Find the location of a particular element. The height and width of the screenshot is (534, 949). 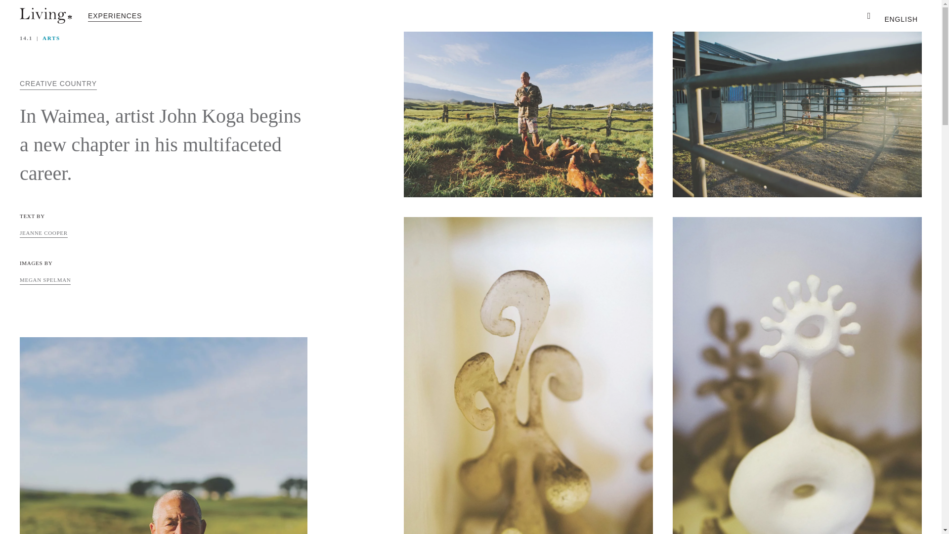

EXPERIENCES is located at coordinates (115, 16).